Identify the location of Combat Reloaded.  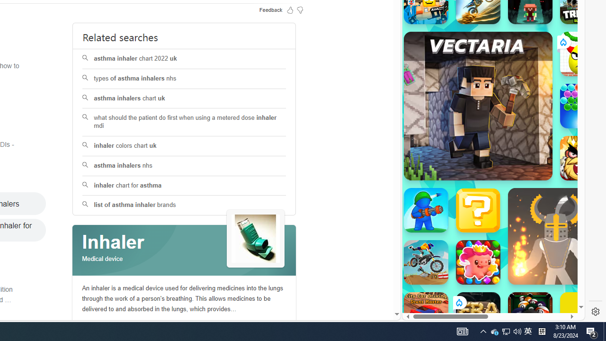
(517, 142).